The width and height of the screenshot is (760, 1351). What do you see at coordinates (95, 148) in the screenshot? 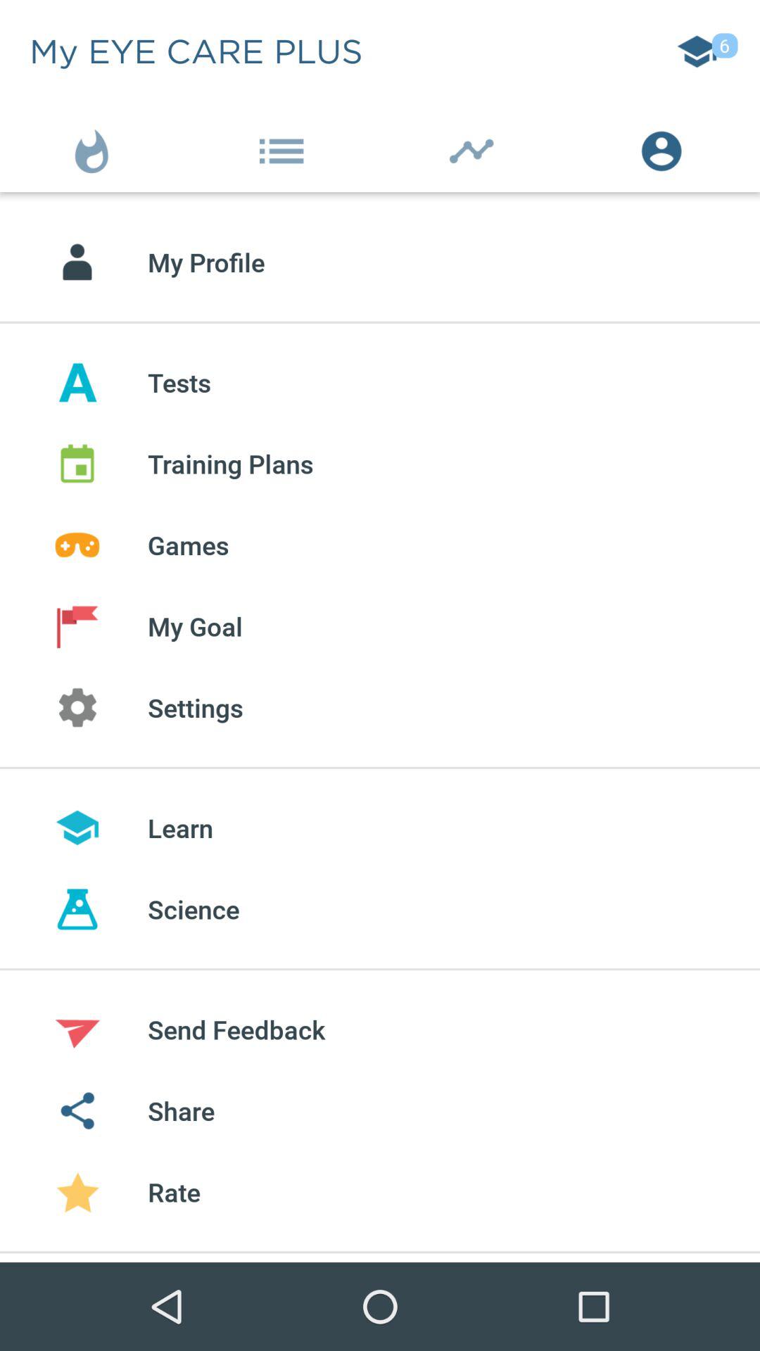
I see `press the item to the left of the` at bounding box center [95, 148].